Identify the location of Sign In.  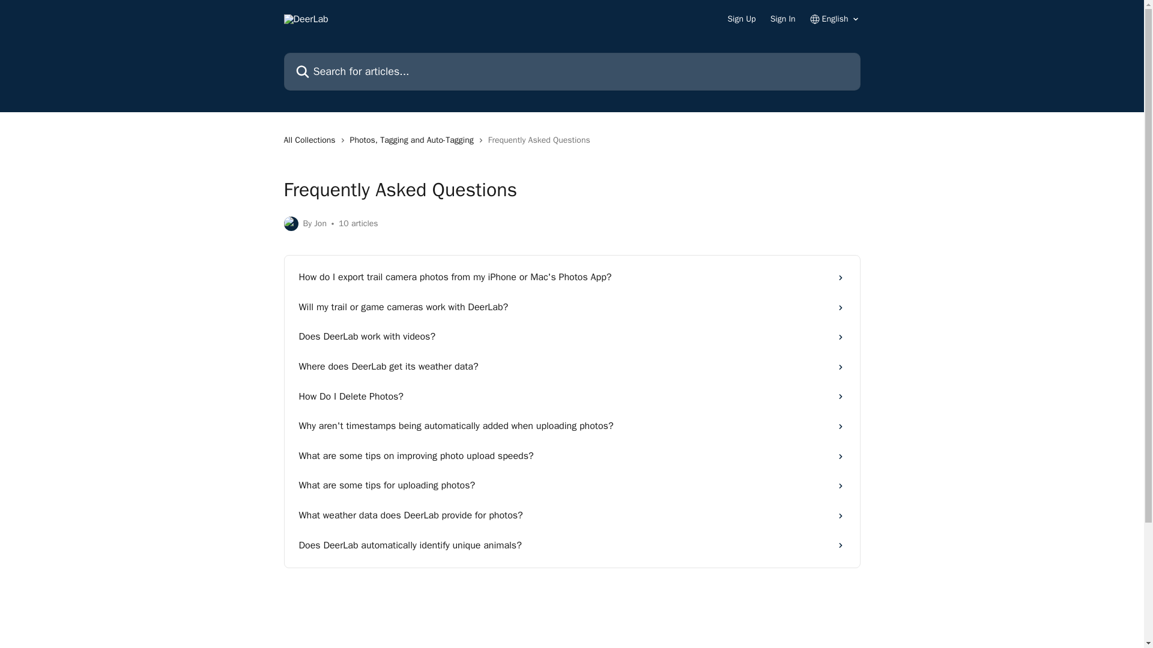
(782, 19).